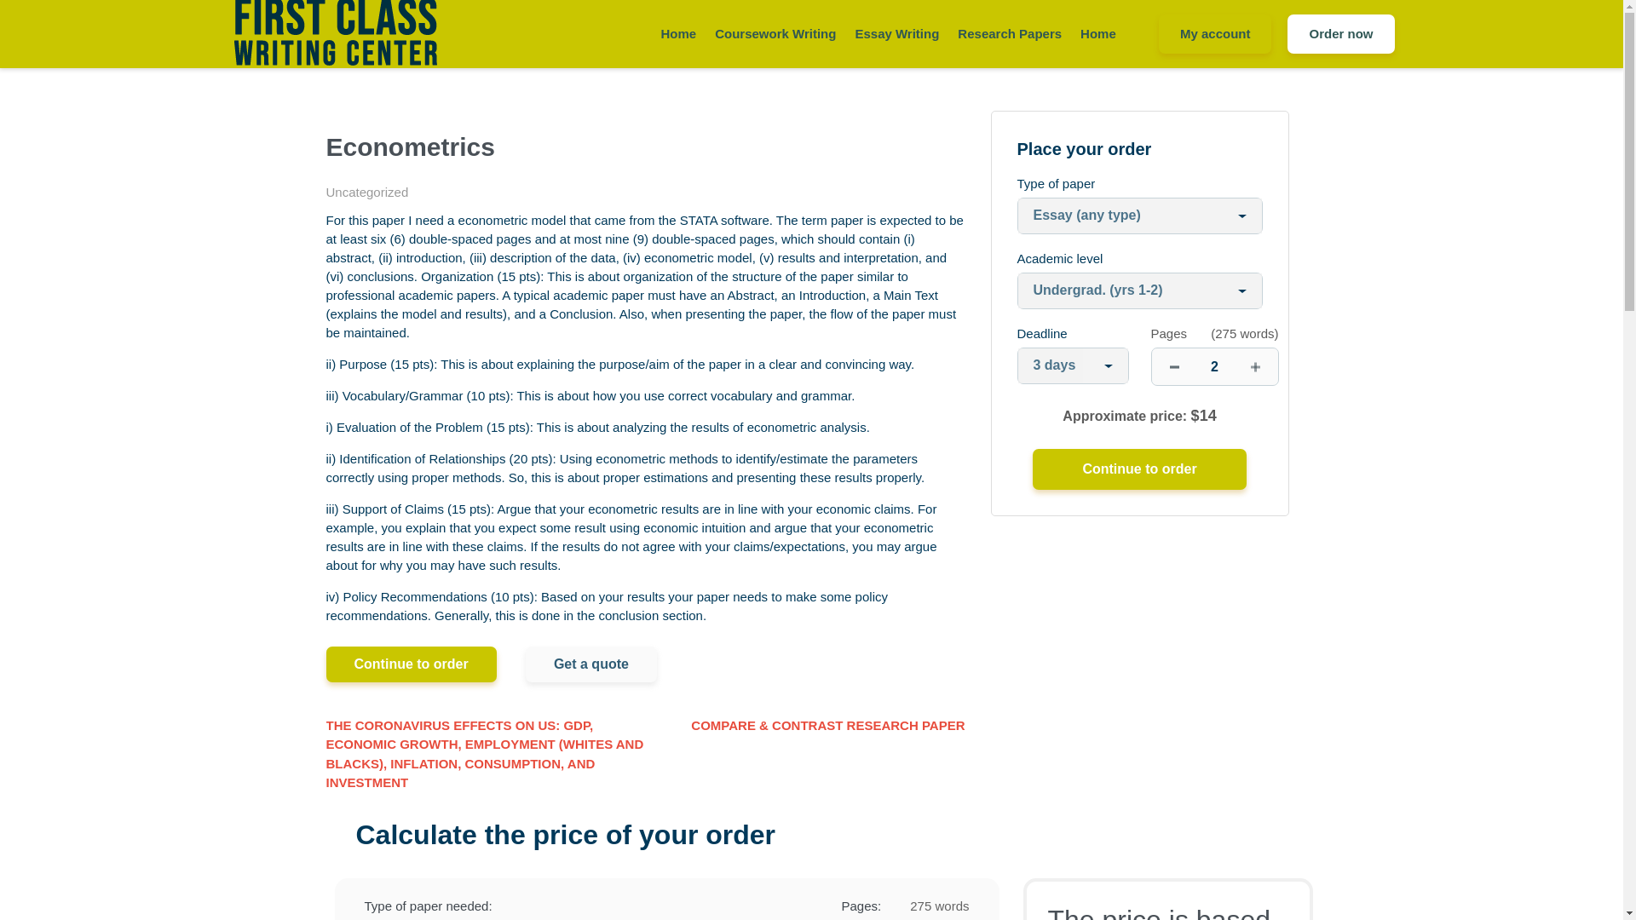 Image resolution: width=1636 pixels, height=920 pixels. Describe the element at coordinates (678, 34) in the screenshot. I see `Home` at that location.